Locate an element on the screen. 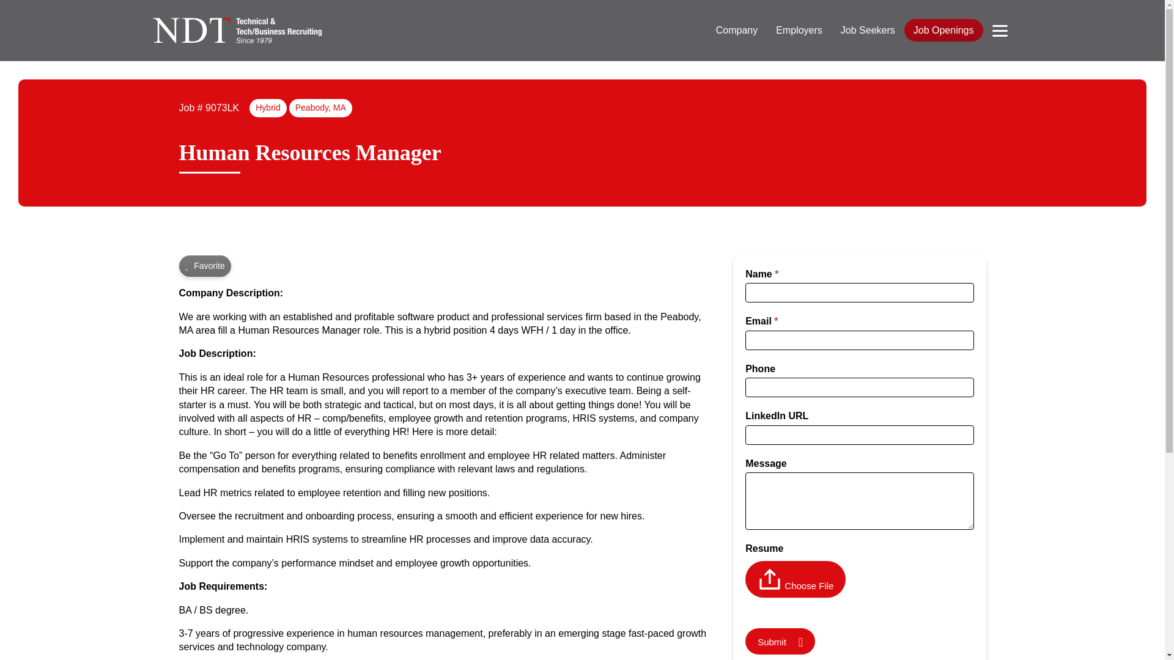 Image resolution: width=1174 pixels, height=660 pixels. Choose File is located at coordinates (808, 585).